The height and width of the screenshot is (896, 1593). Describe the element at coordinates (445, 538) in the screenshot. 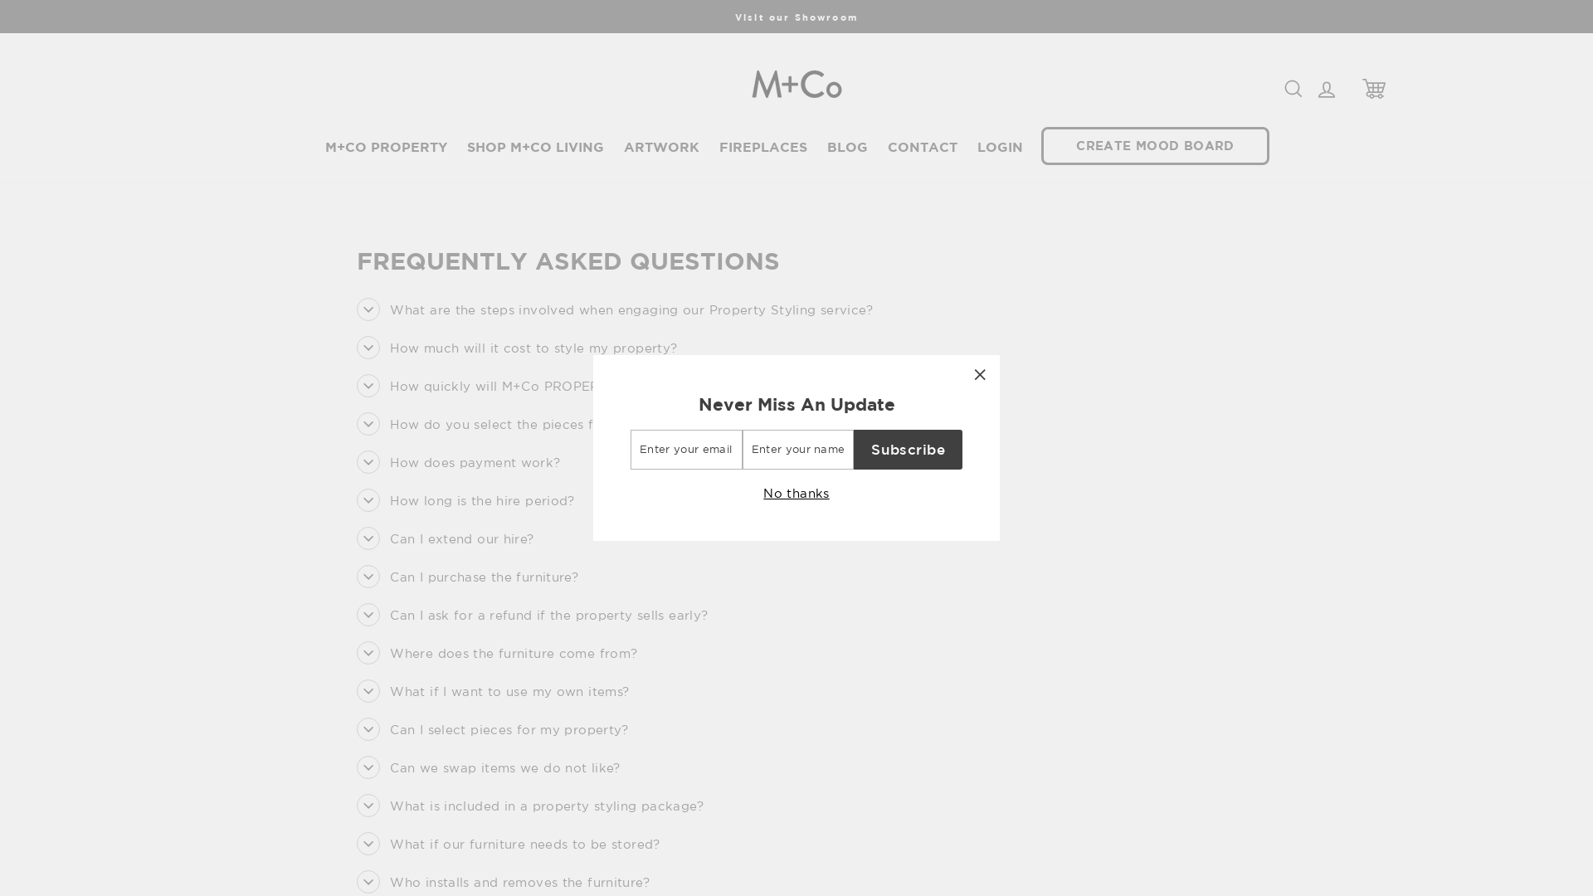

I see `Can I extend our hire?` at that location.